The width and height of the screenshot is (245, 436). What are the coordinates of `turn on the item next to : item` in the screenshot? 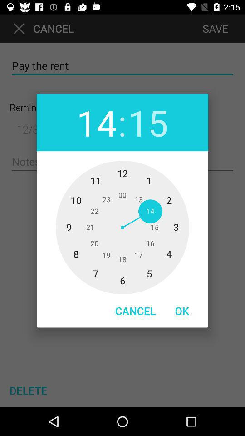 It's located at (148, 123).